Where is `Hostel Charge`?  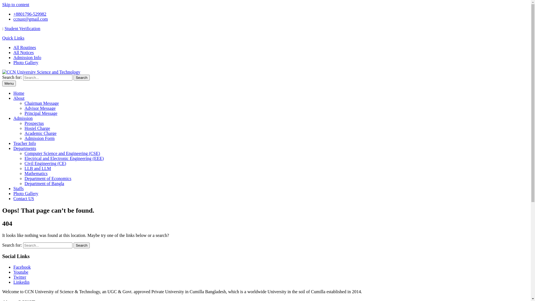 Hostel Charge is located at coordinates (37, 128).